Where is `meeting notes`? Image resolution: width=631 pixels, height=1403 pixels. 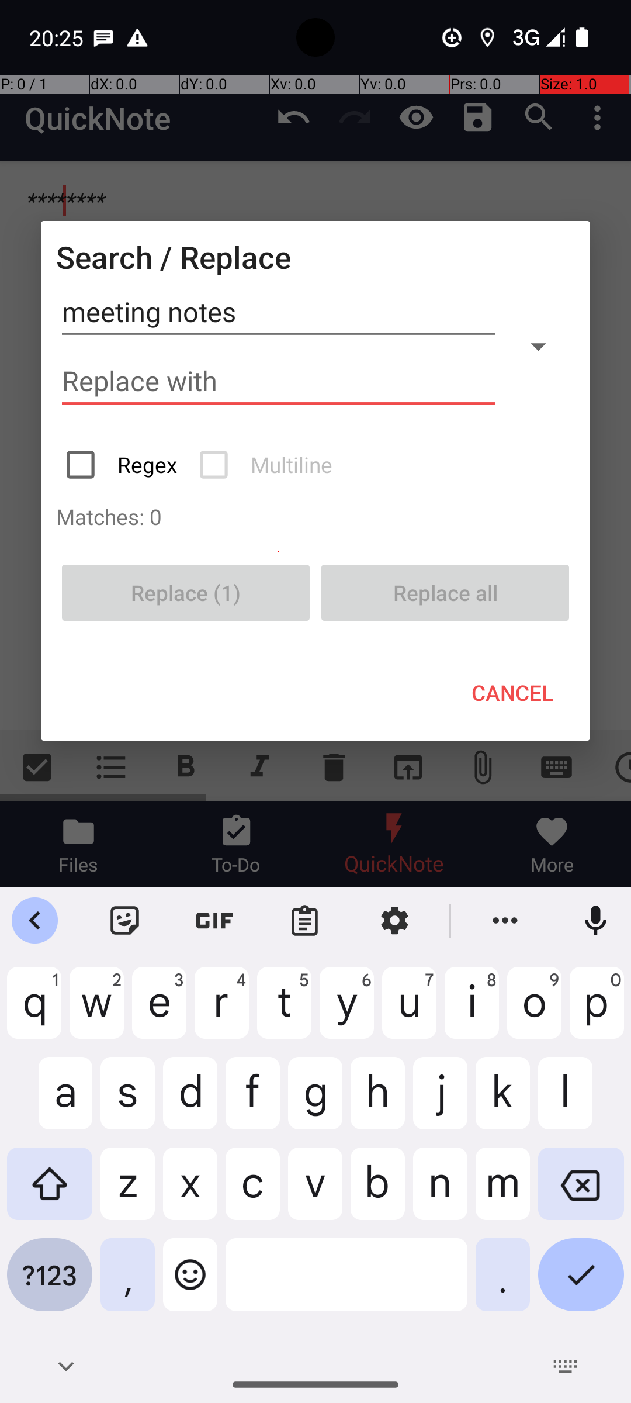
meeting notes is located at coordinates (279, 312).